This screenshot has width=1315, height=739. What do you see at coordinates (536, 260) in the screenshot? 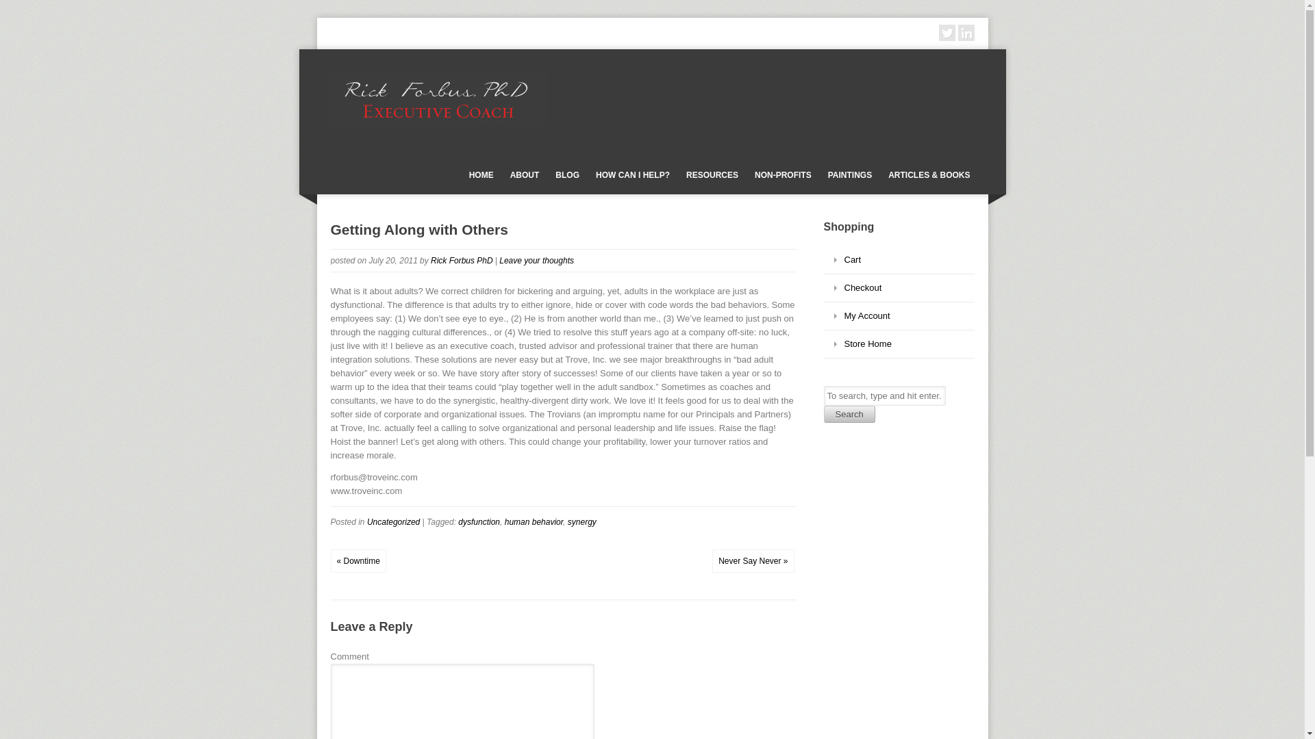
I see `Leave your thoughts` at bounding box center [536, 260].